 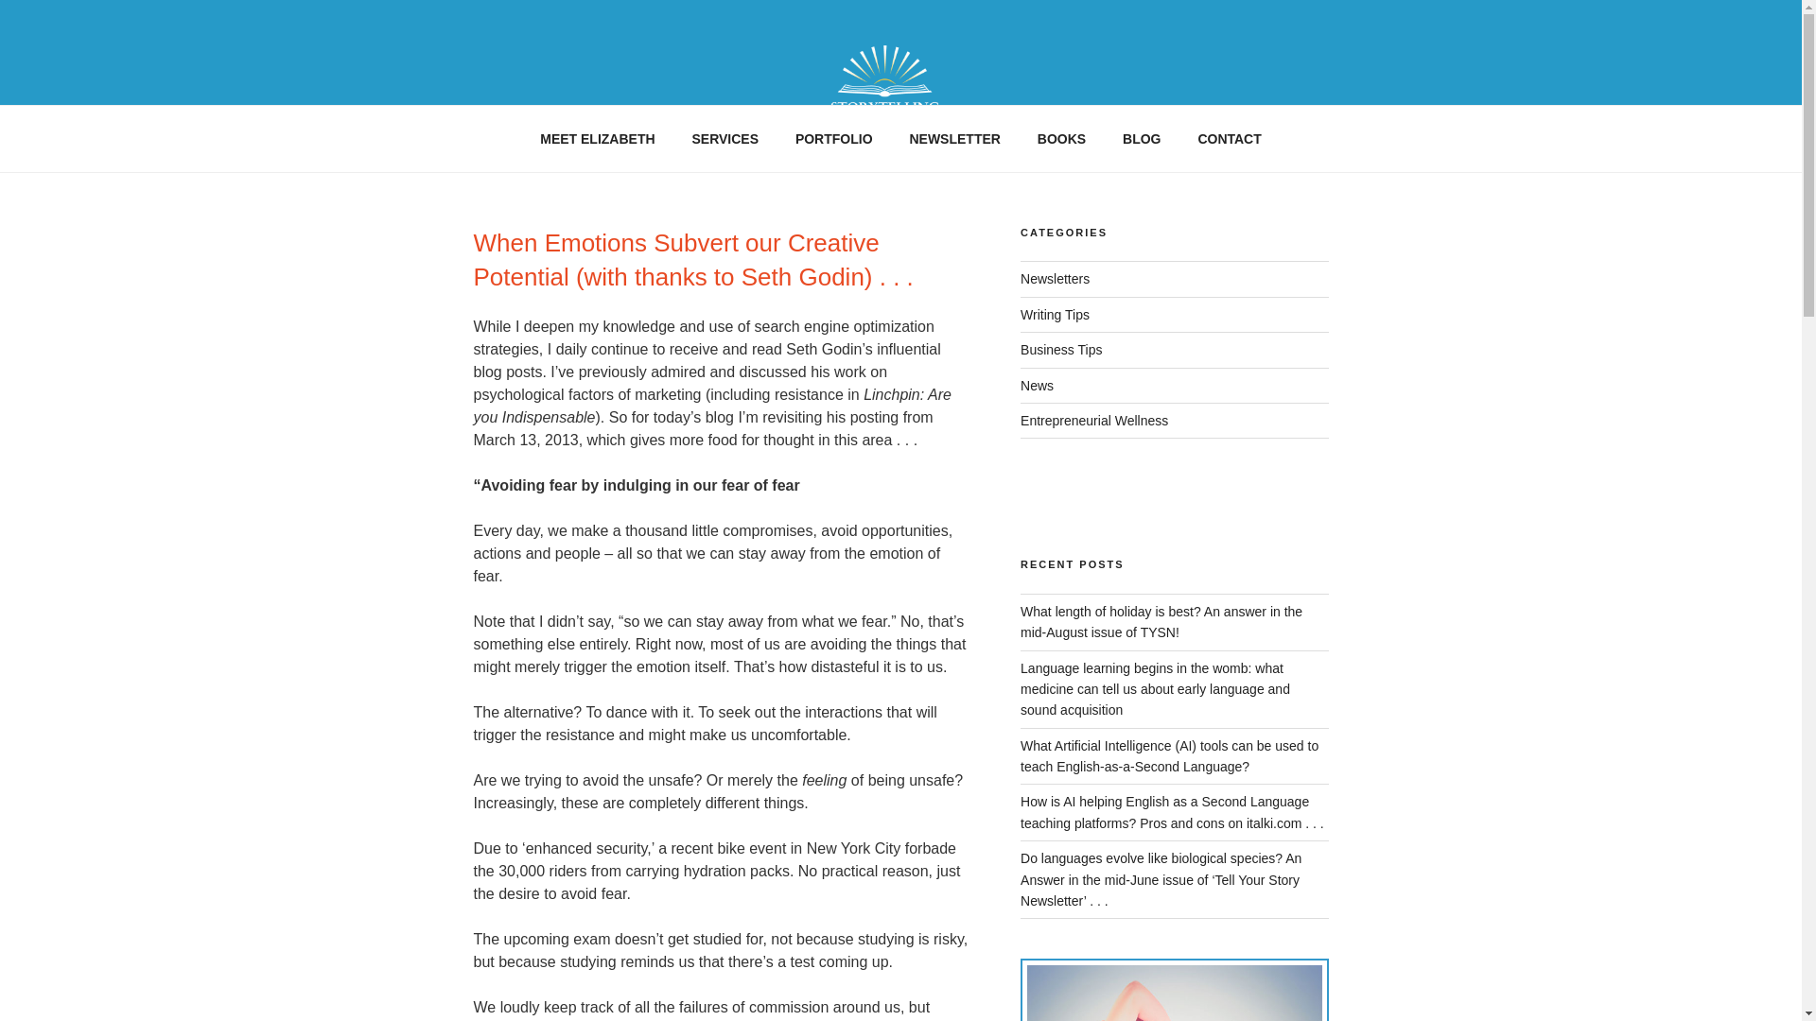 I want to click on BLOG, so click(x=1141, y=138).